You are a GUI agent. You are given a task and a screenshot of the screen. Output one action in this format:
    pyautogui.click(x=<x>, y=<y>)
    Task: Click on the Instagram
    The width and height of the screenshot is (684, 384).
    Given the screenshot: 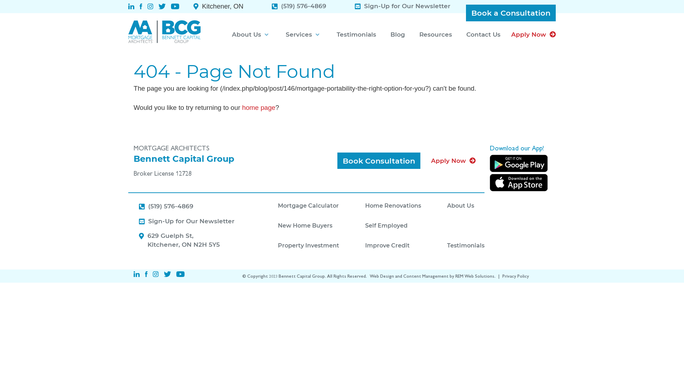 What is the action you would take?
    pyautogui.click(x=156, y=274)
    